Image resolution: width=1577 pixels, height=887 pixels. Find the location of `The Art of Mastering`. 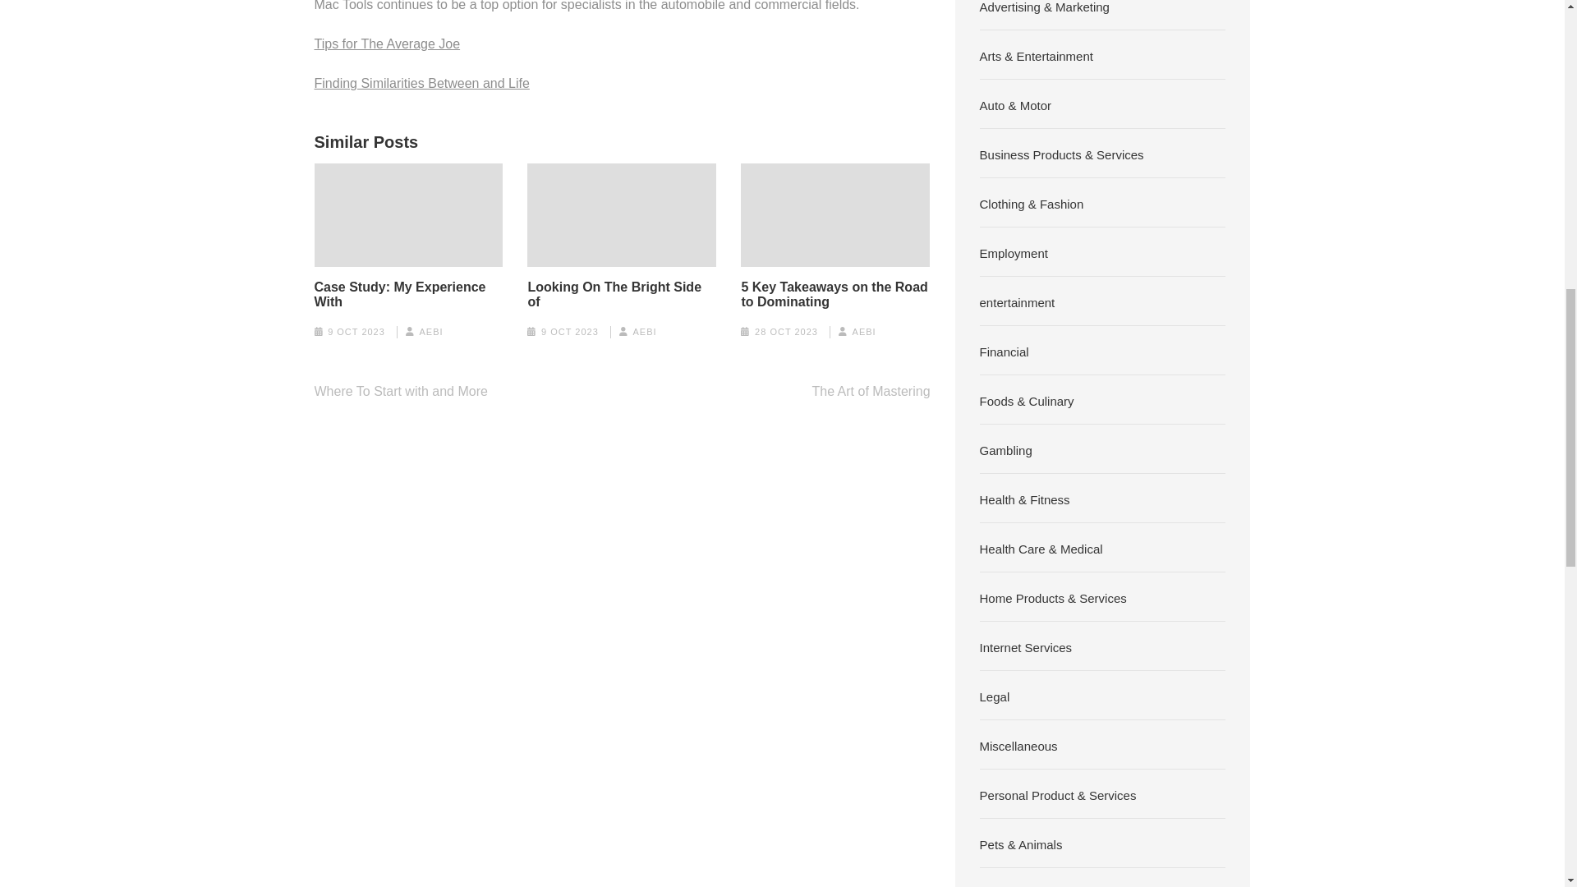

The Art of Mastering is located at coordinates (871, 391).